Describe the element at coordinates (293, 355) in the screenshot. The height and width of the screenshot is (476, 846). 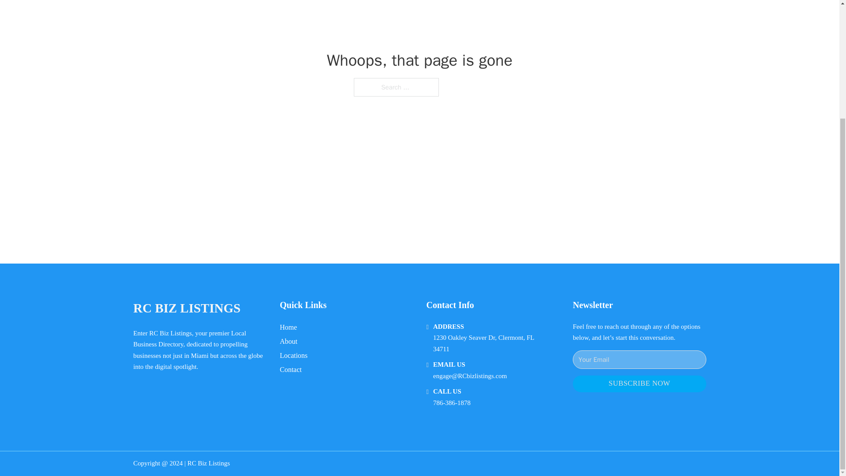
I see `Locations` at that location.